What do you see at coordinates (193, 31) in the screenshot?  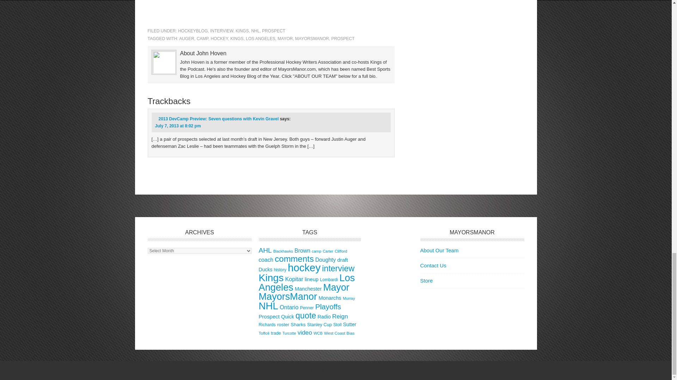 I see `HOCKEYBLOG` at bounding box center [193, 31].